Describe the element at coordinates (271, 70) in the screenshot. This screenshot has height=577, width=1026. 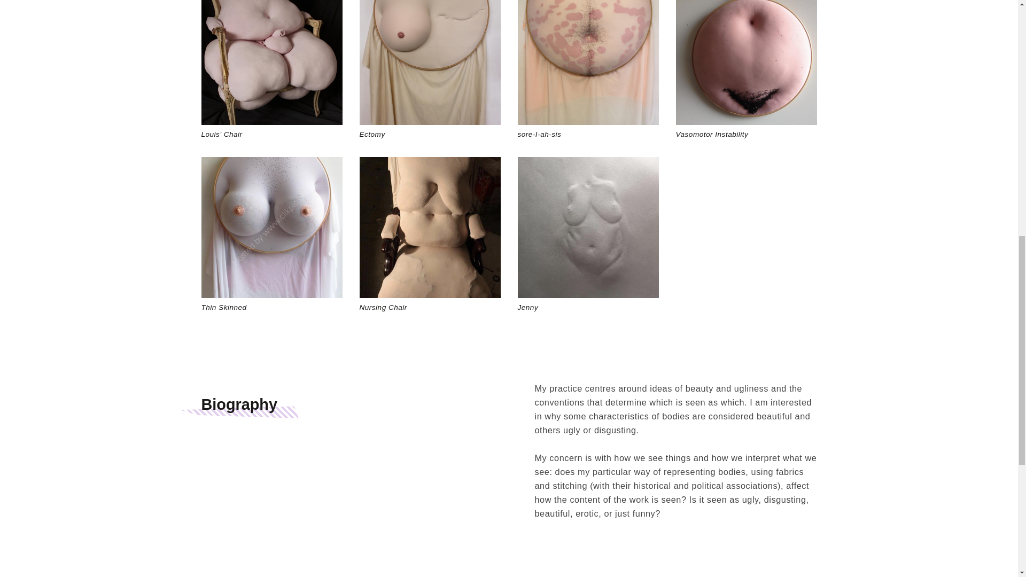
I see `Louis' Chair` at that location.